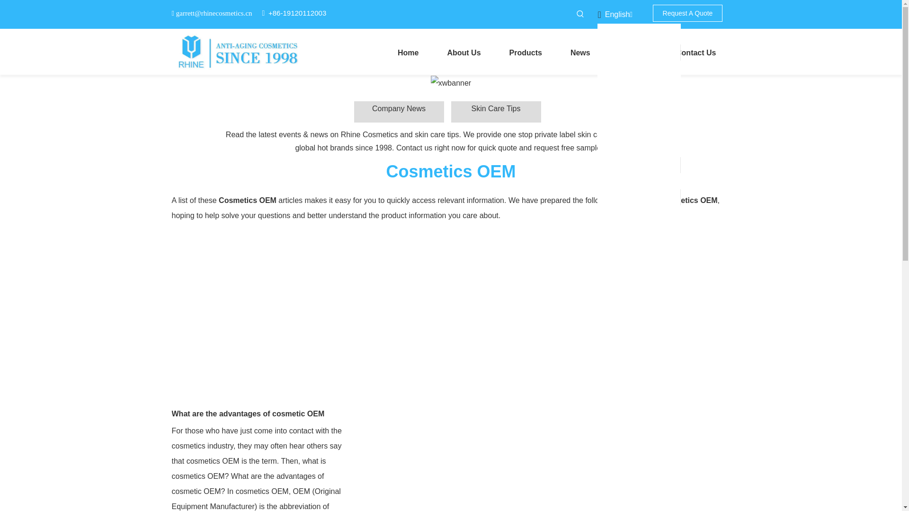 This screenshot has height=511, width=909. What do you see at coordinates (526, 52) in the screenshot?
I see `Products` at bounding box center [526, 52].